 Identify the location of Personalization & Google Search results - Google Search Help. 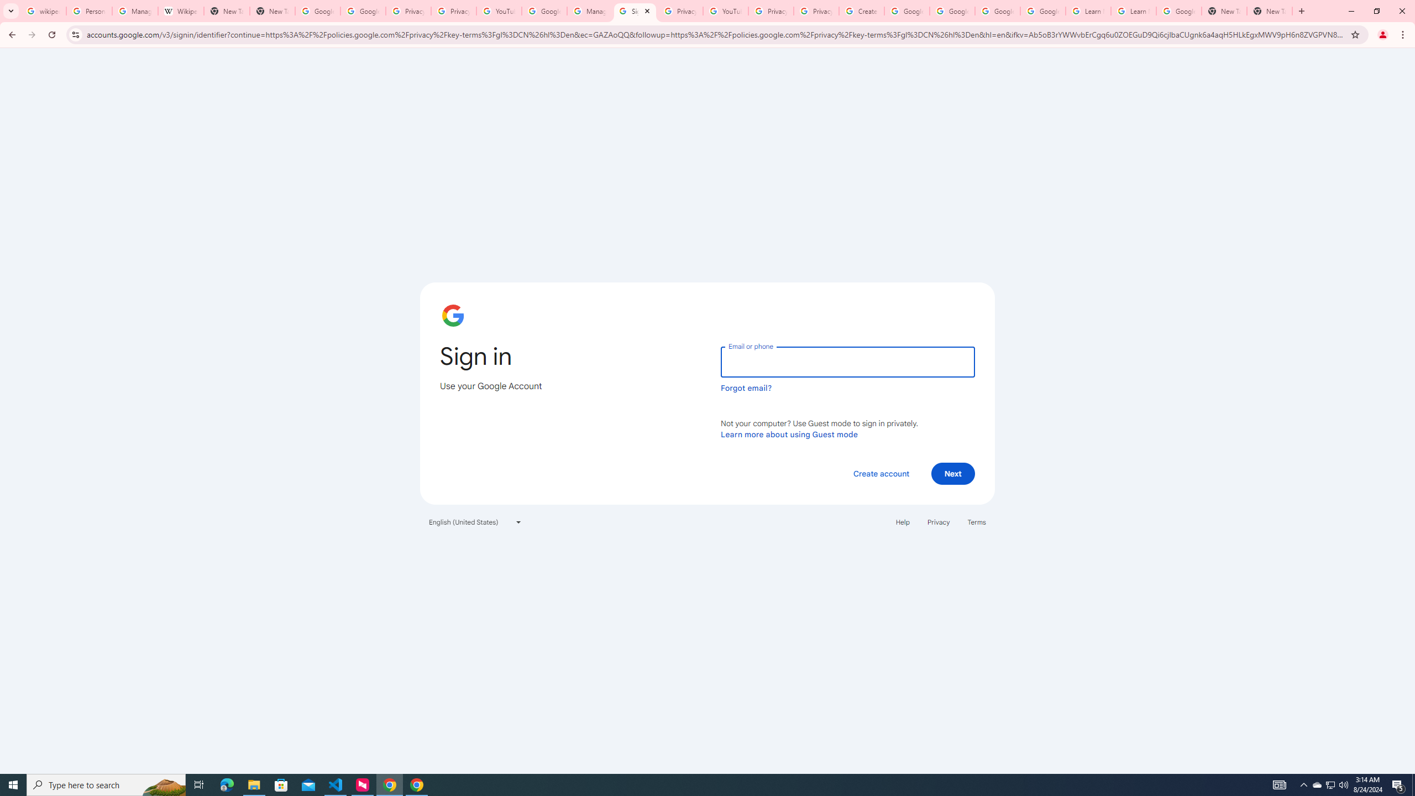
(89, 11).